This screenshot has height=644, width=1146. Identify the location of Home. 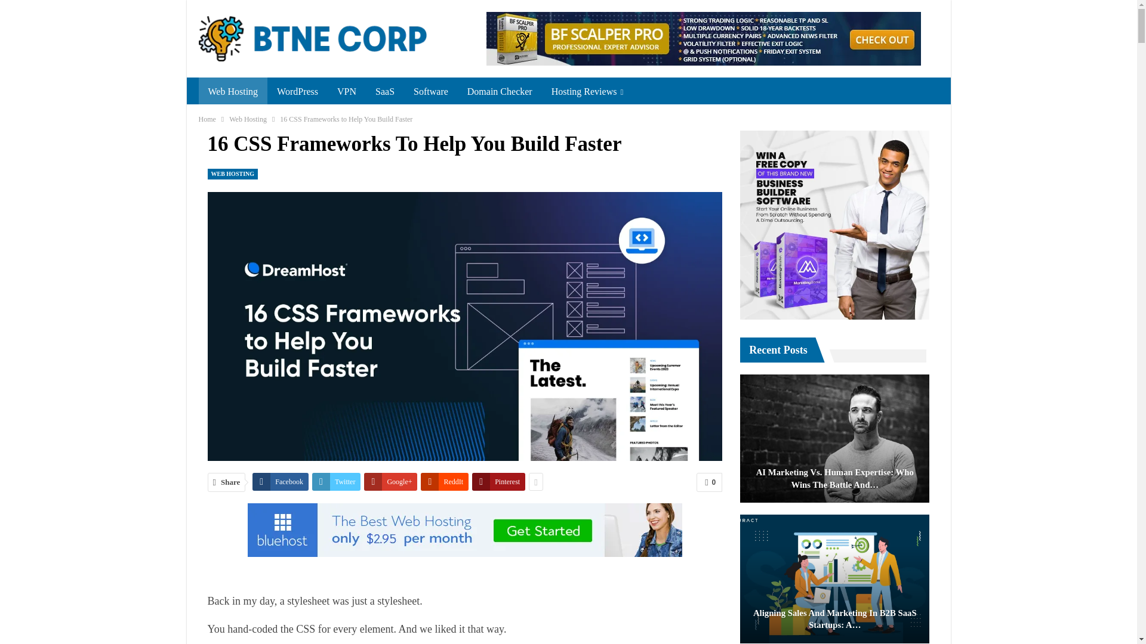
(207, 119).